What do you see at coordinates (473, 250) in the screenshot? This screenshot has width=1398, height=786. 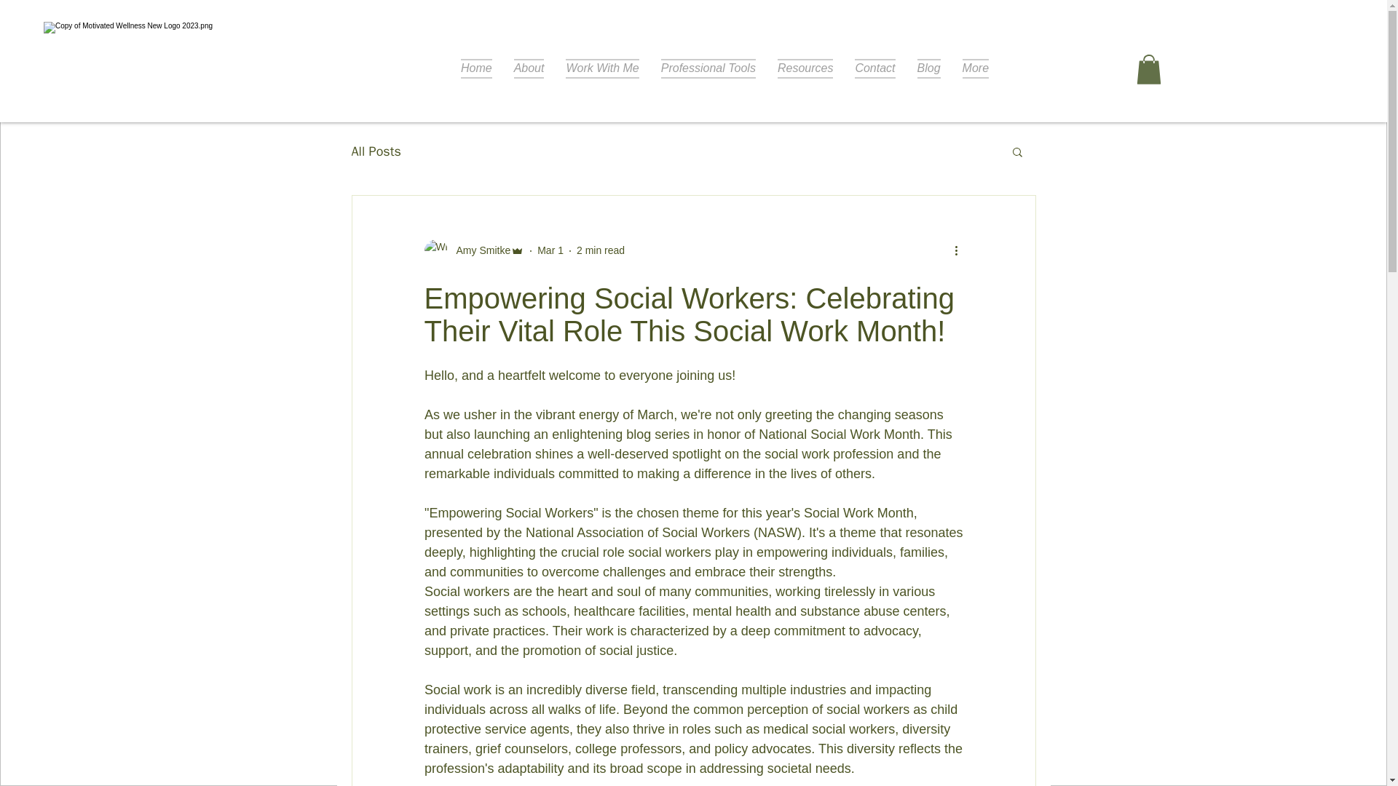 I see `Amy Smitke` at bounding box center [473, 250].